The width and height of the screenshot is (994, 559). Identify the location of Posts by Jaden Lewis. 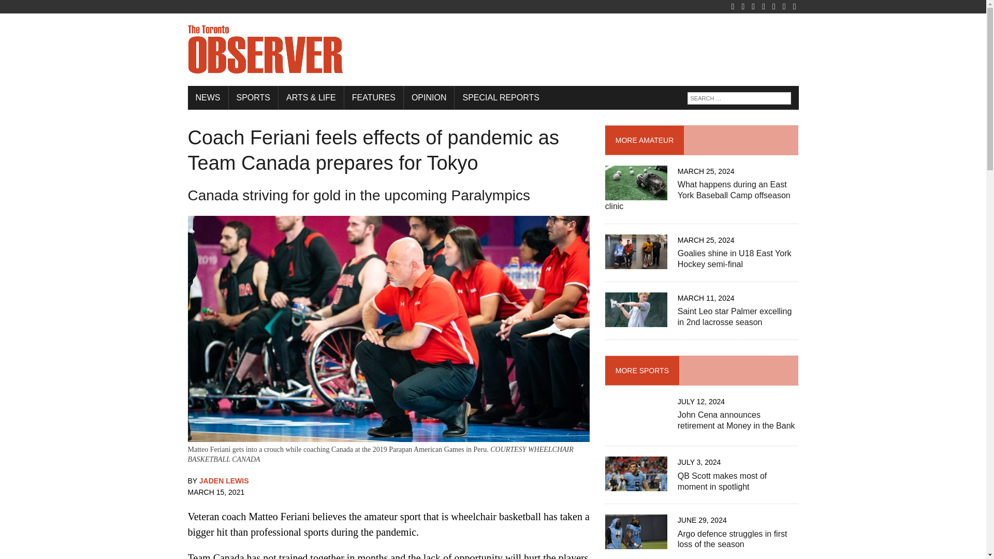
(224, 481).